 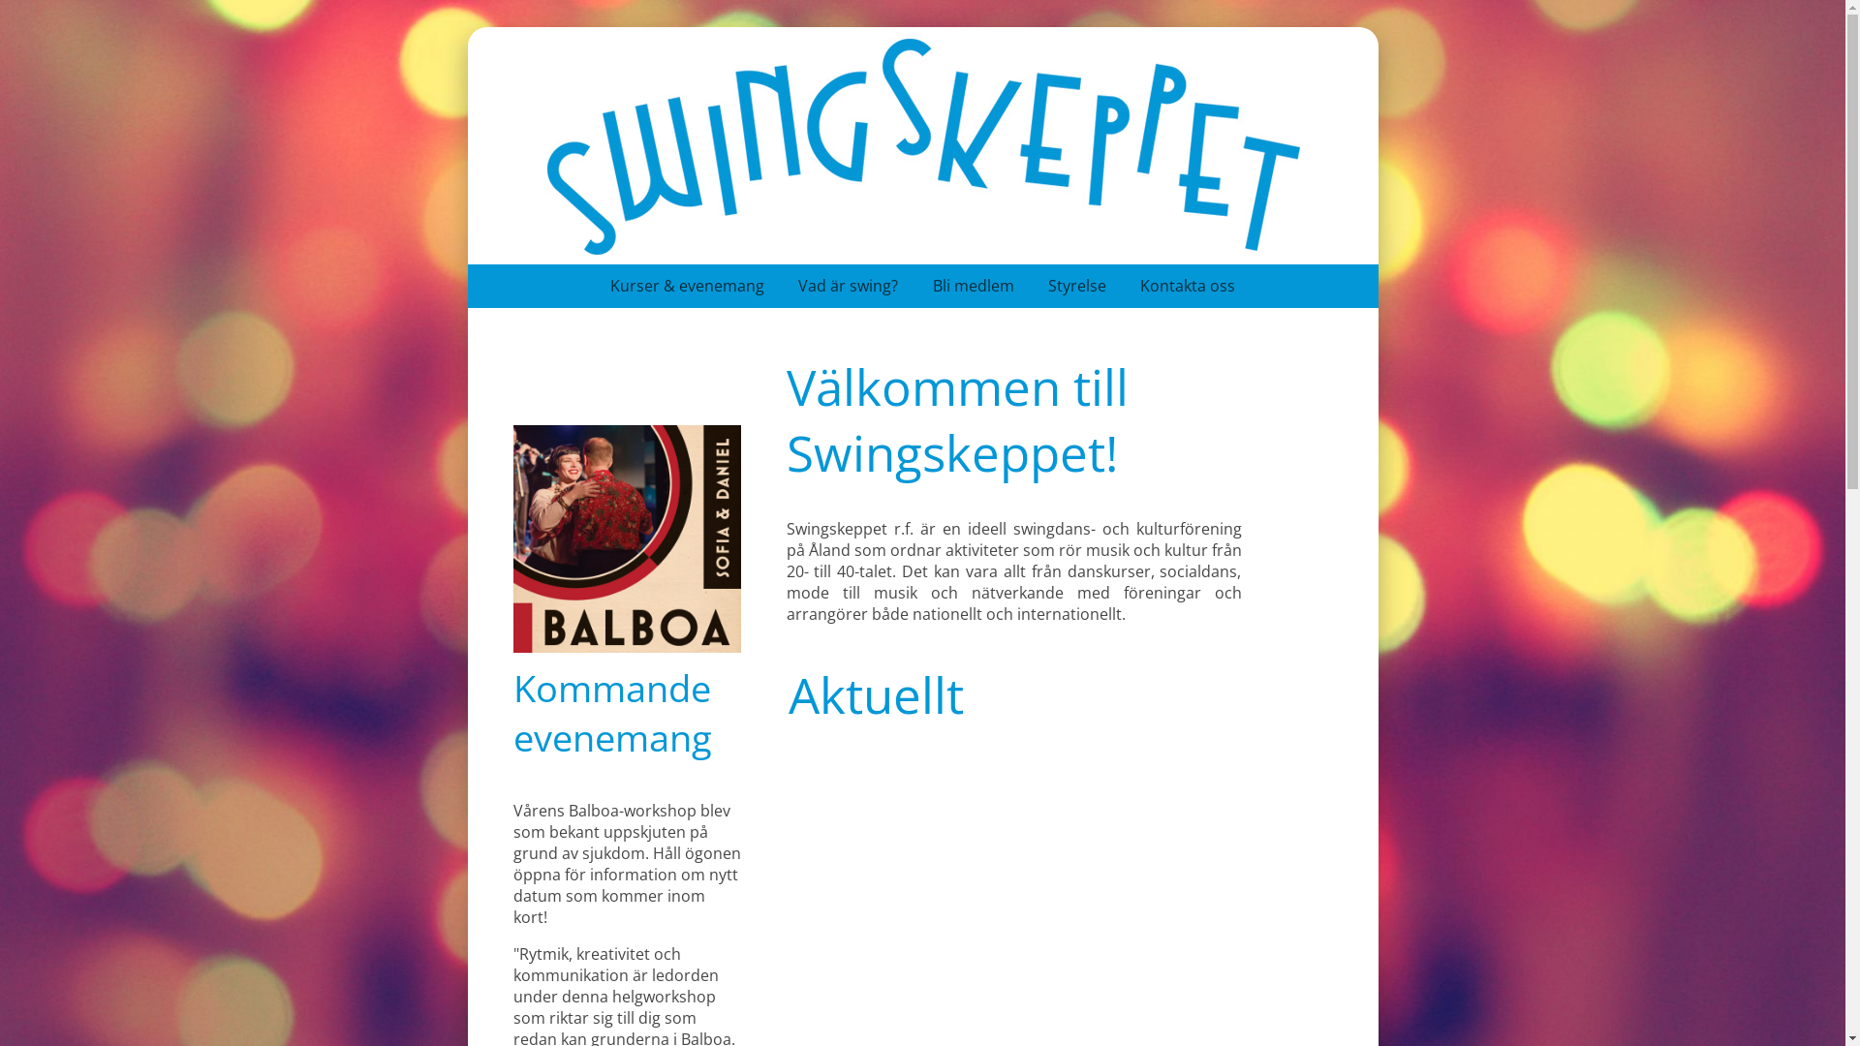 I want to click on Kontakta oss, so click(x=1188, y=287).